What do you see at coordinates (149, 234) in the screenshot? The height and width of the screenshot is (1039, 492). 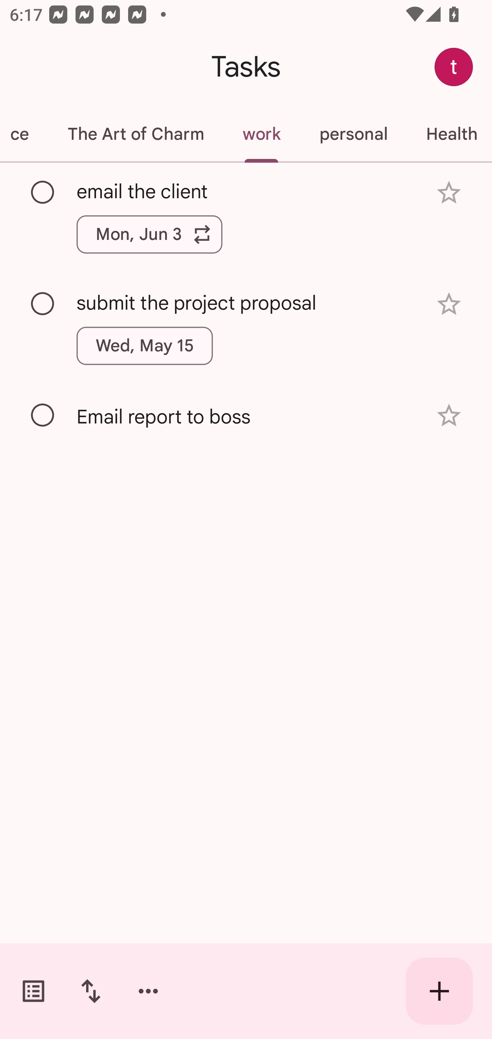 I see `Mon, Jun 3` at bounding box center [149, 234].